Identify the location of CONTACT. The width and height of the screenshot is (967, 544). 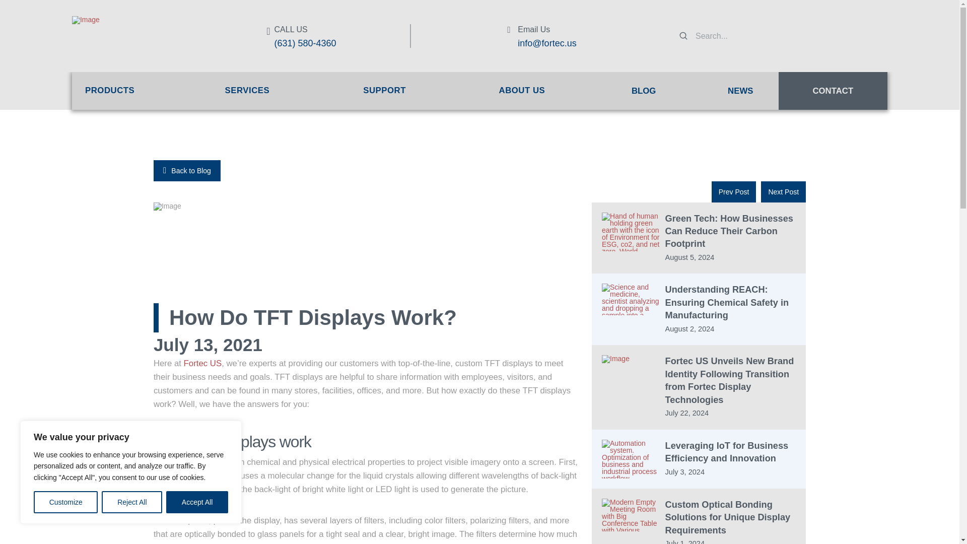
(833, 91).